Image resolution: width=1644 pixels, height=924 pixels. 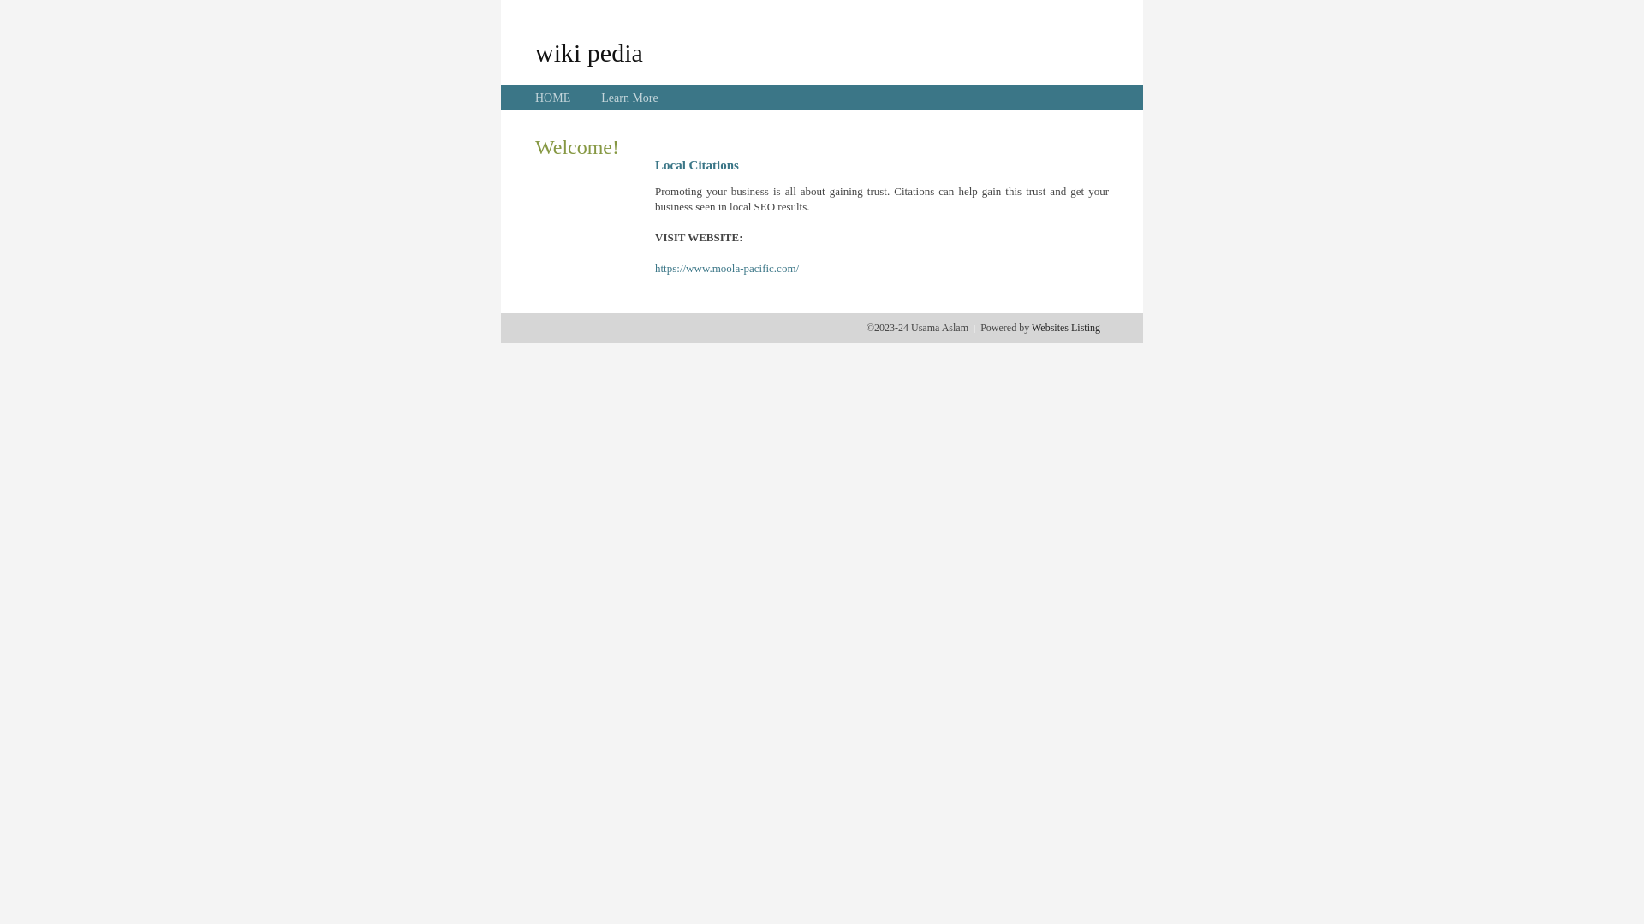 What do you see at coordinates (553, 98) in the screenshot?
I see `HOME` at bounding box center [553, 98].